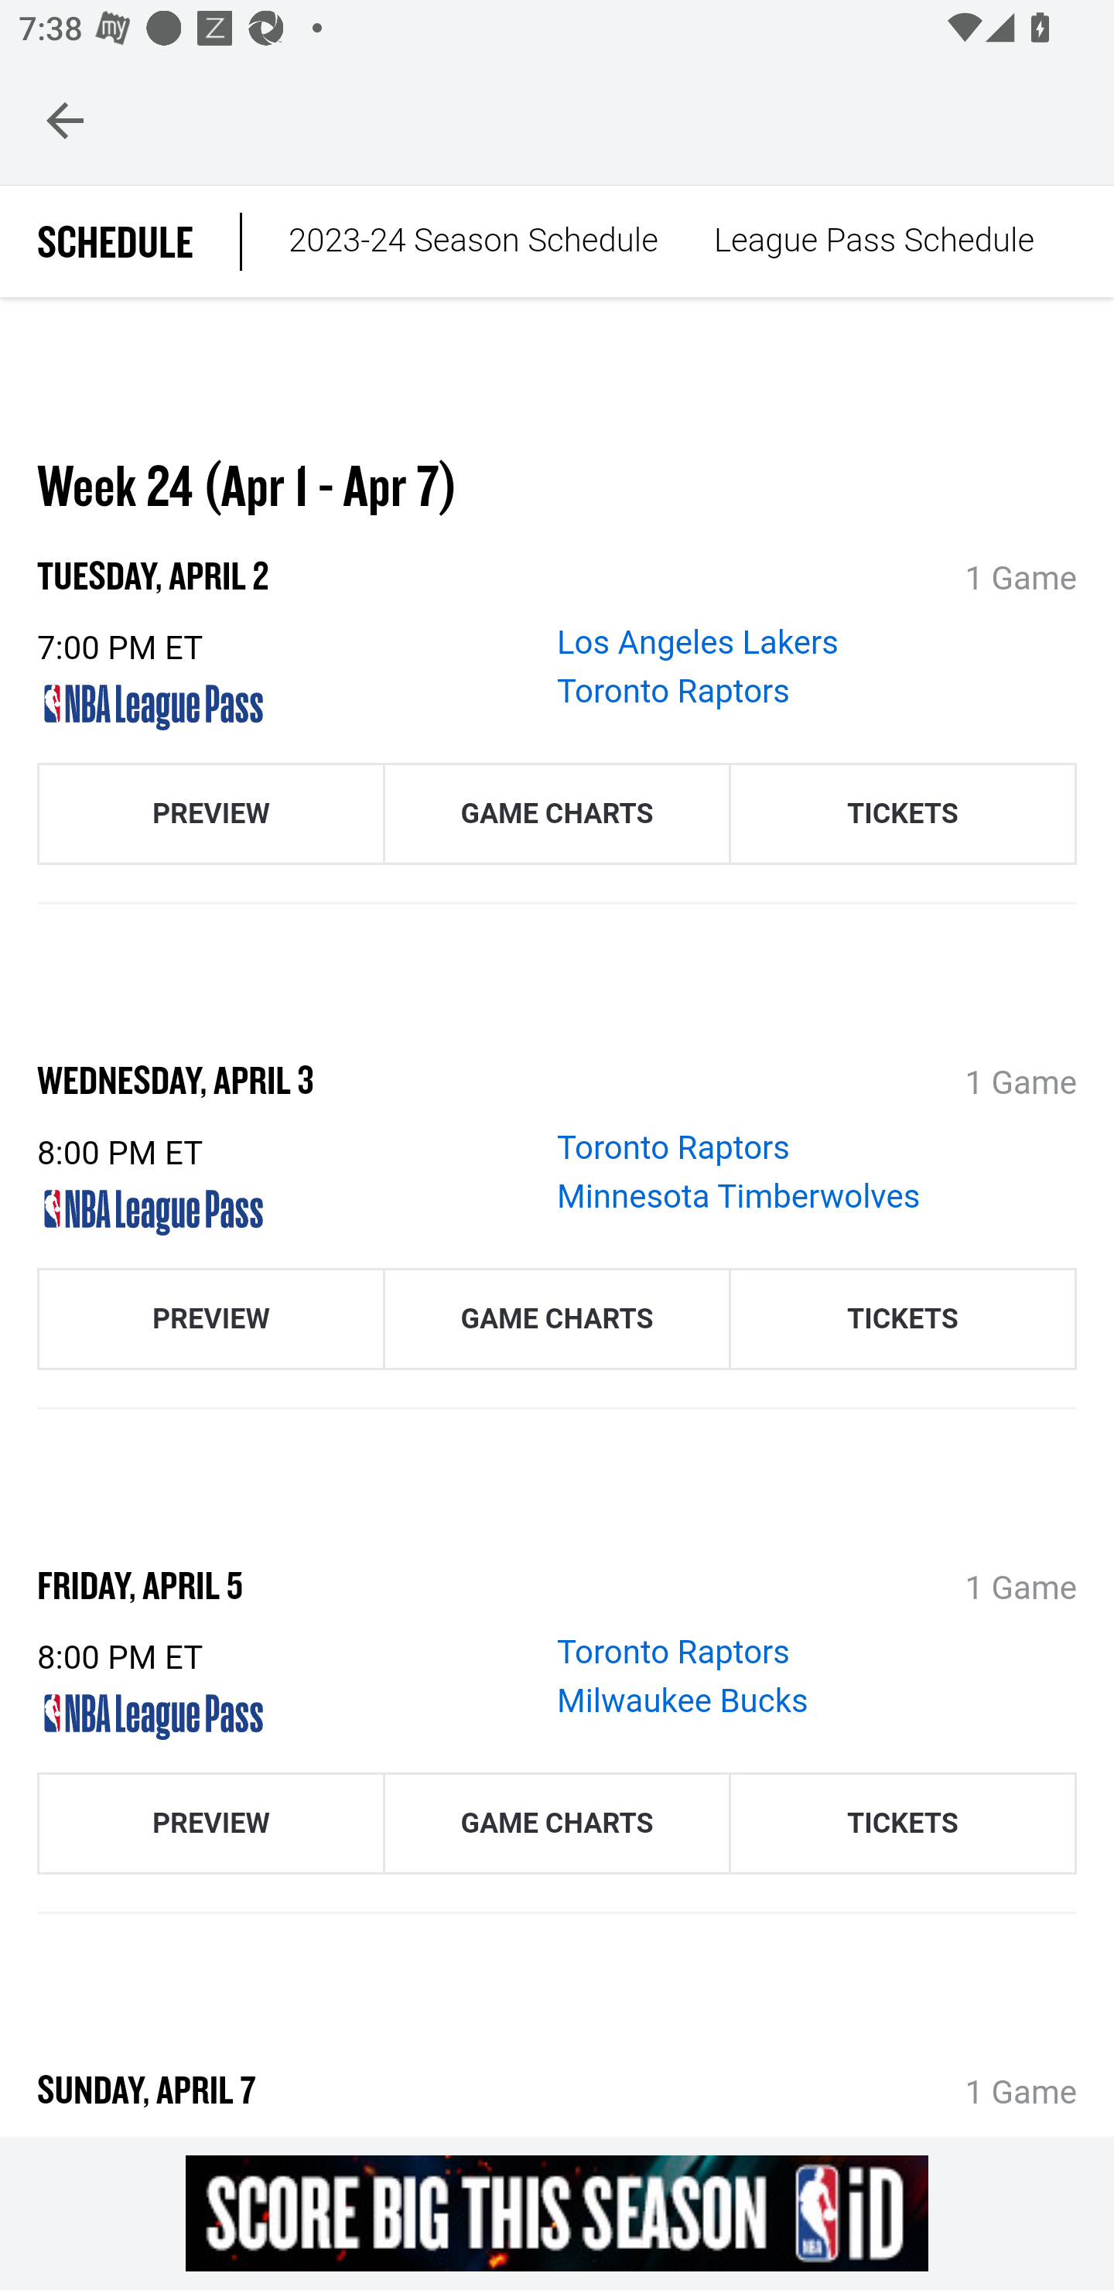  I want to click on GAME CHARTS, so click(557, 815).